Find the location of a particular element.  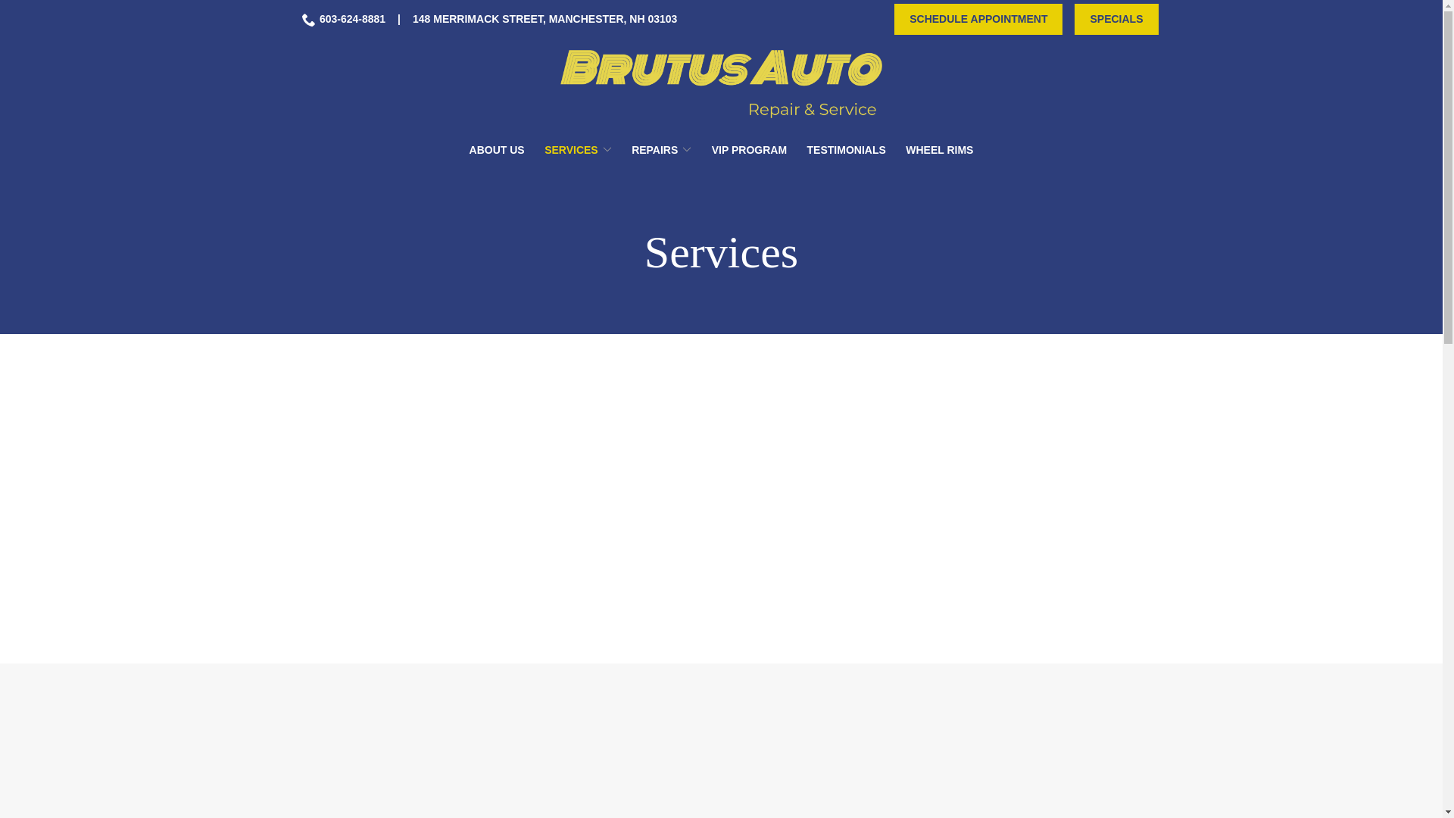

REPAIRS is located at coordinates (661, 150).